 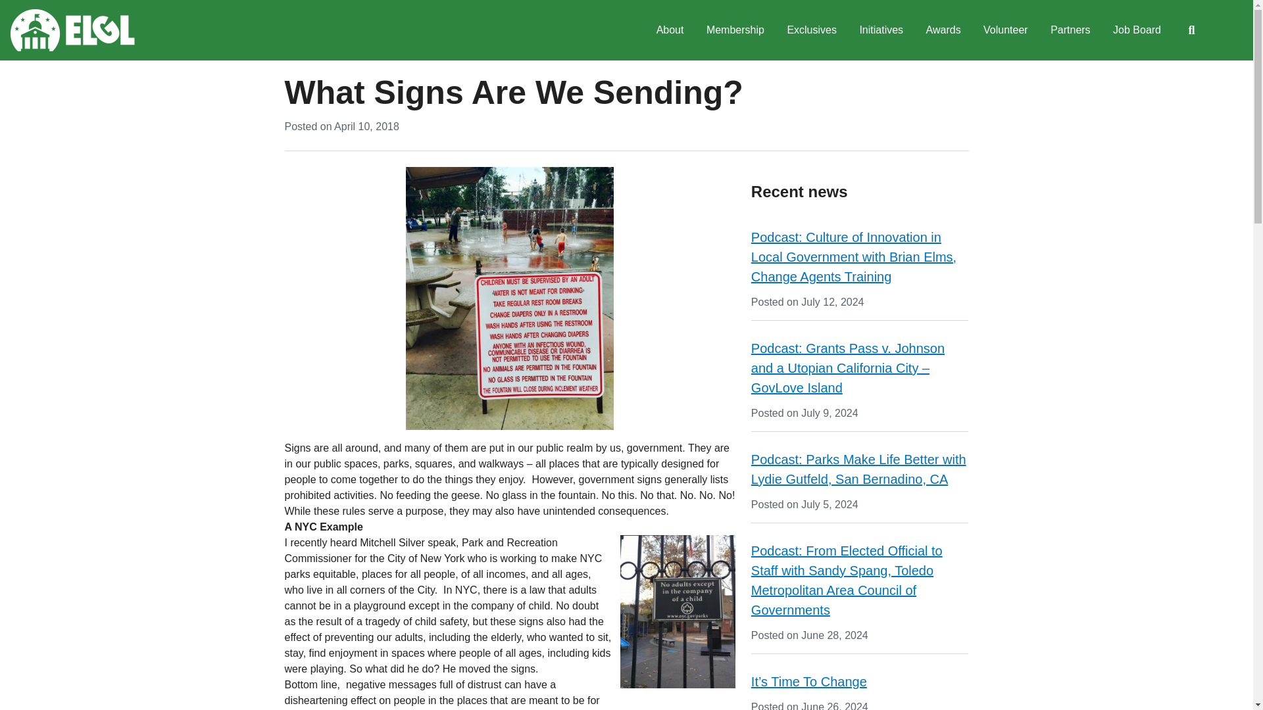 I want to click on About, so click(x=670, y=30).